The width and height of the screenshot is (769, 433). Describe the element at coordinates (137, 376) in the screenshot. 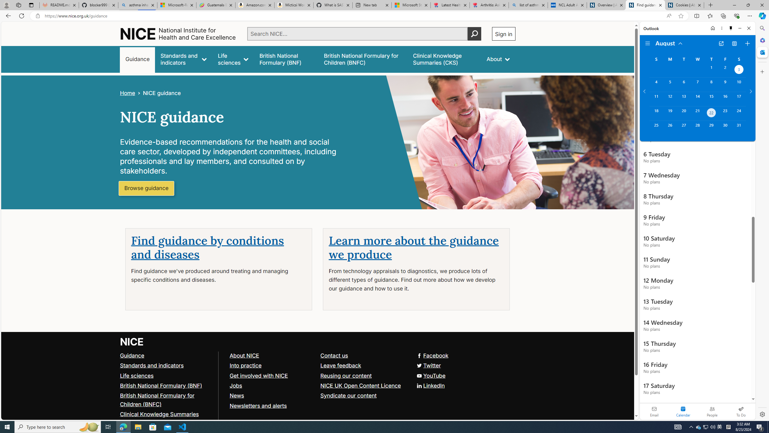

I see `Life sciences` at that location.